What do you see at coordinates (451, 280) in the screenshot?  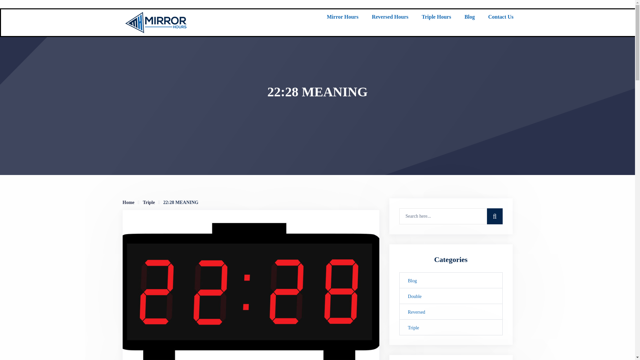 I see `Blog` at bounding box center [451, 280].